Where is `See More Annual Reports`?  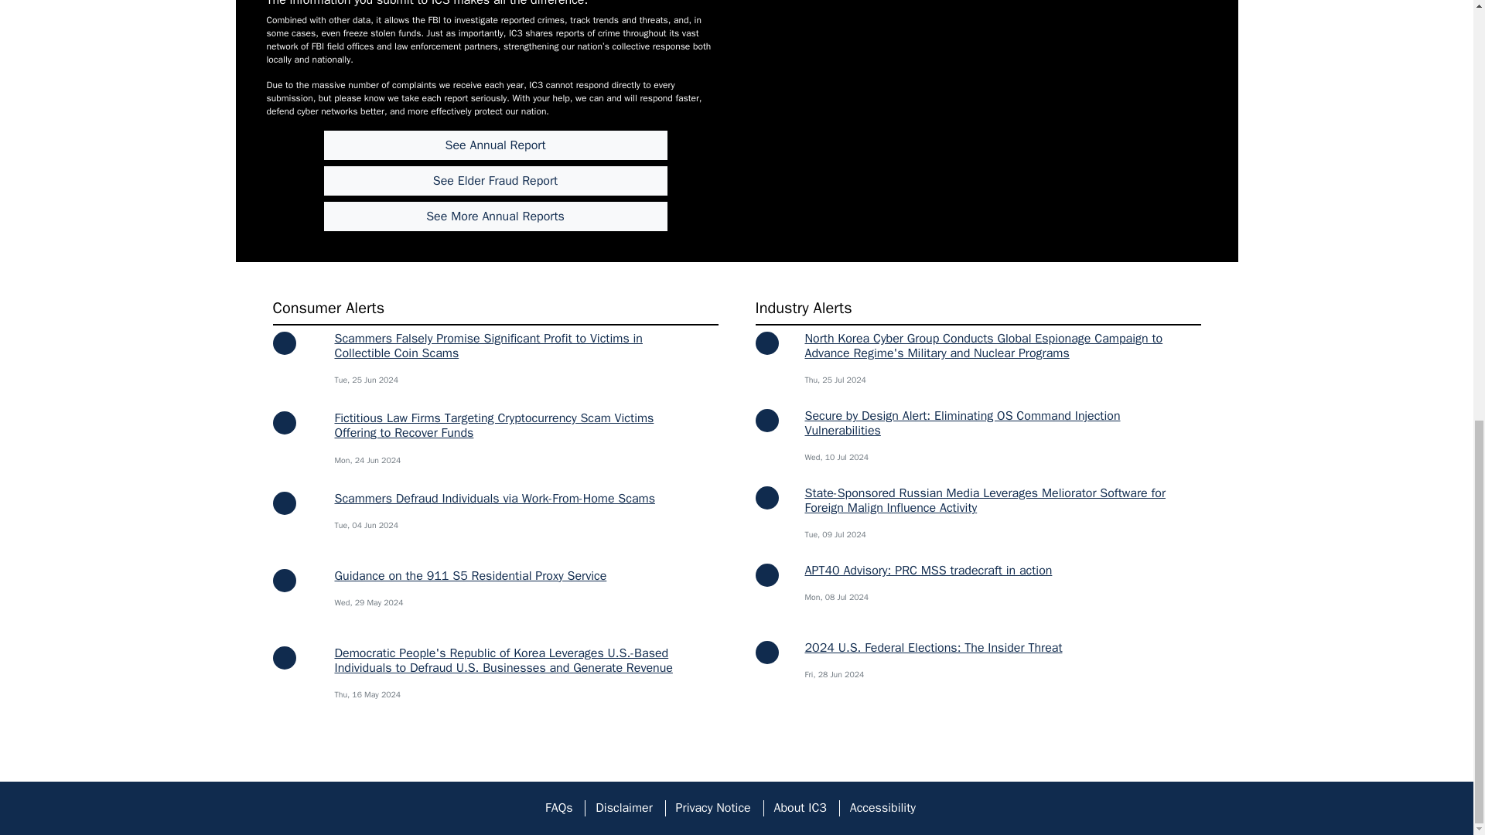
See More Annual Reports is located at coordinates (495, 216).